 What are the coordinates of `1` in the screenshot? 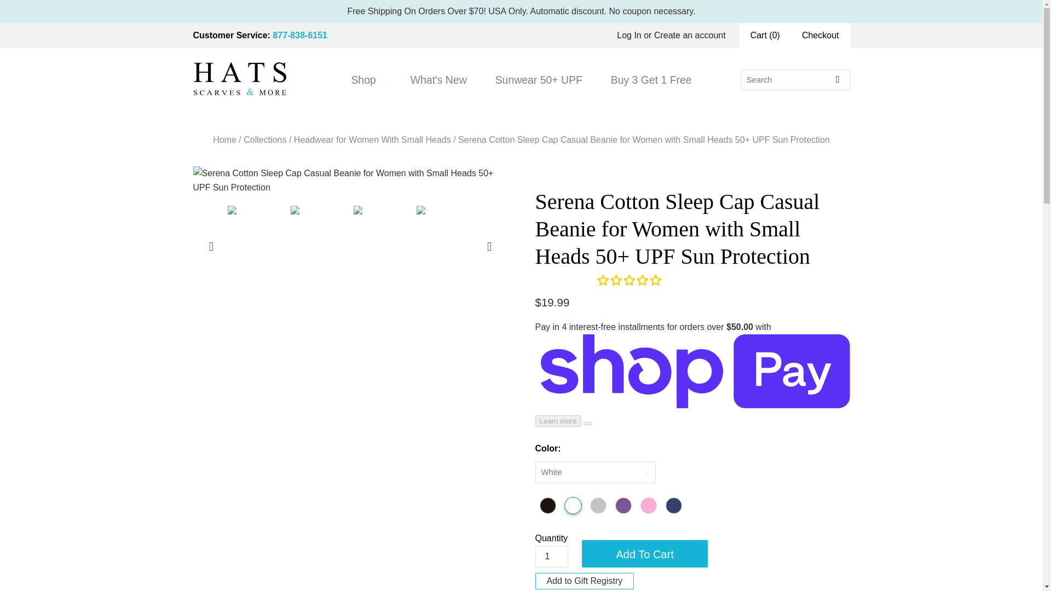 It's located at (552, 556).